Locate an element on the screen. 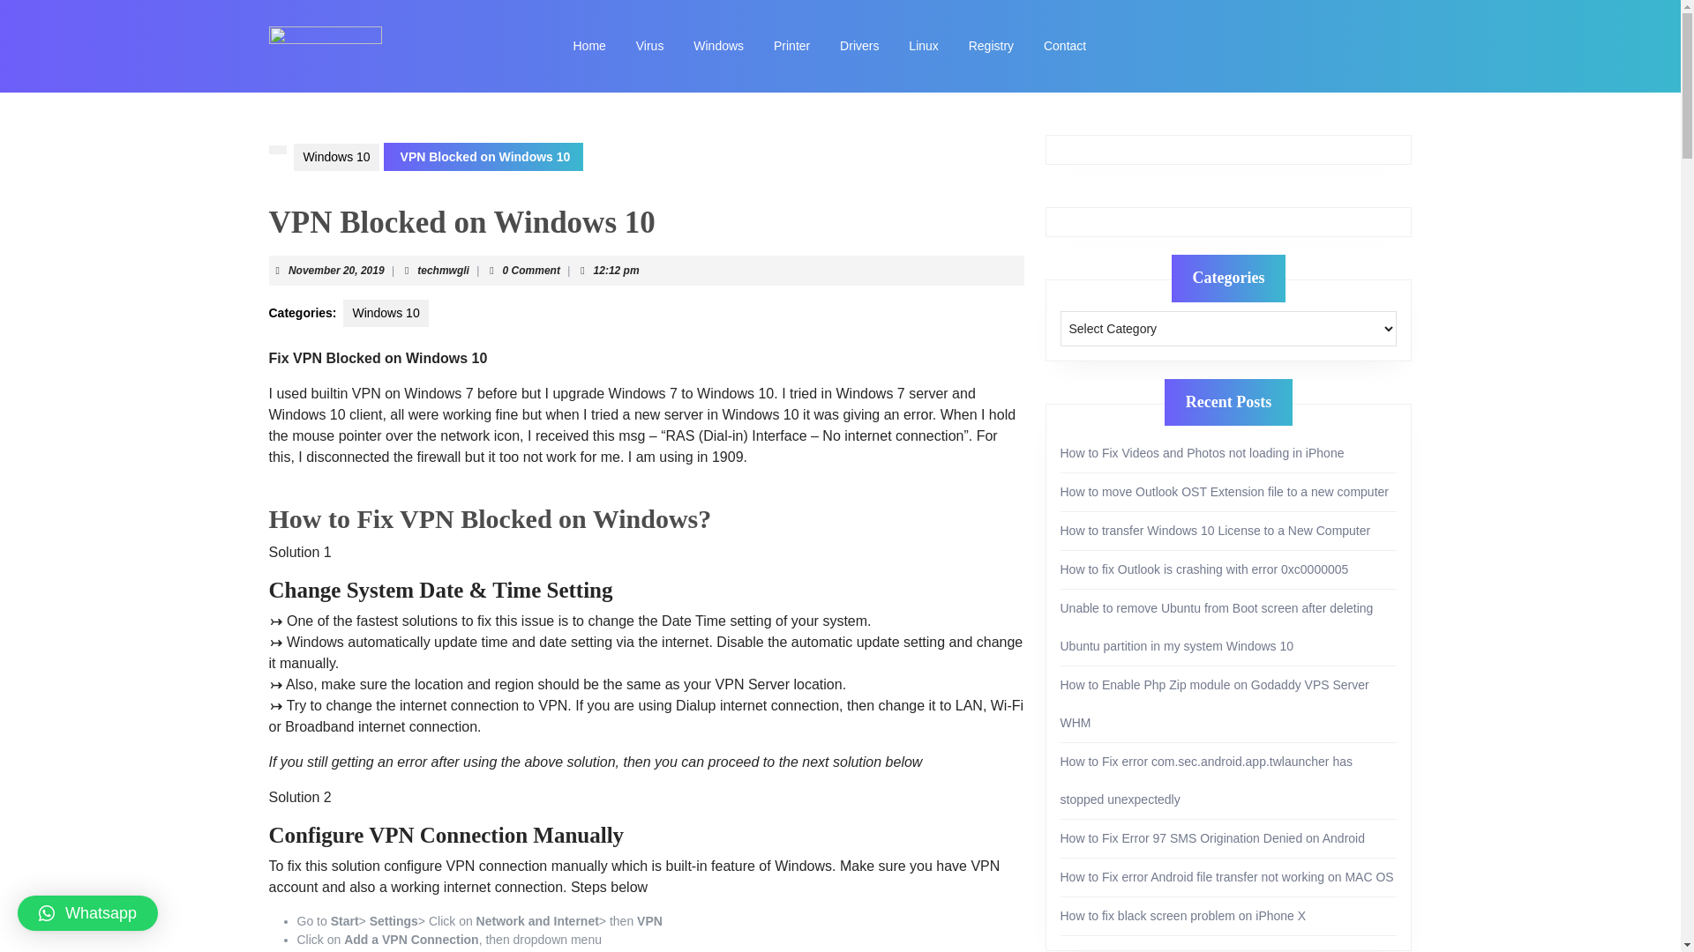  Windows 10 is located at coordinates (386, 314).